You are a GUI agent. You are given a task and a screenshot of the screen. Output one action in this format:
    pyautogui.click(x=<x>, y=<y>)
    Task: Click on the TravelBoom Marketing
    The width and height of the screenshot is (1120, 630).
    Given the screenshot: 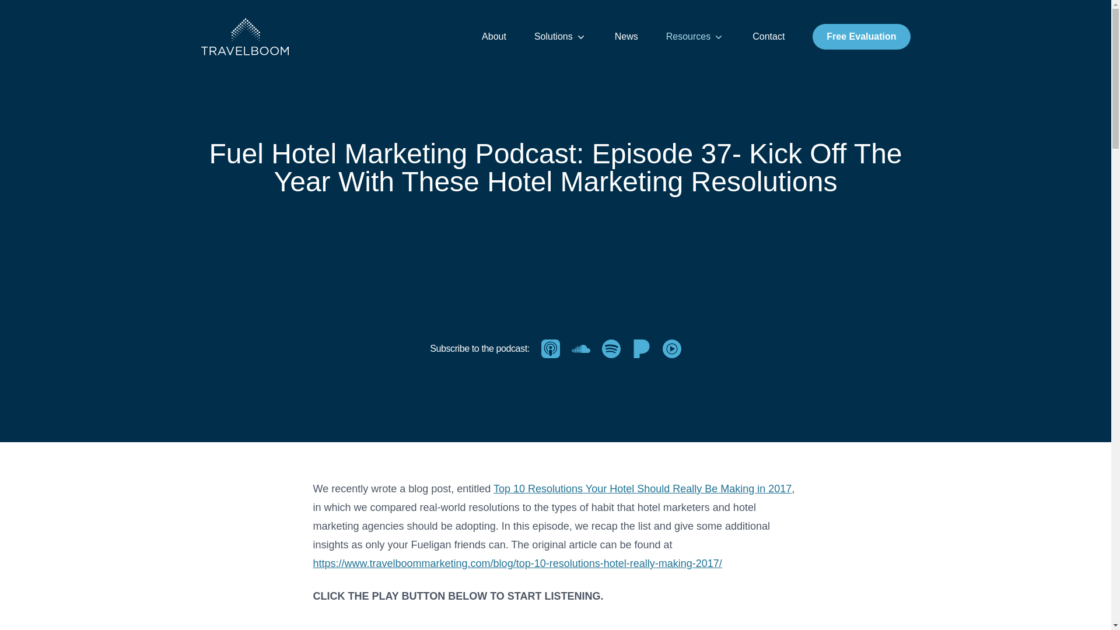 What is the action you would take?
    pyautogui.click(x=244, y=37)
    